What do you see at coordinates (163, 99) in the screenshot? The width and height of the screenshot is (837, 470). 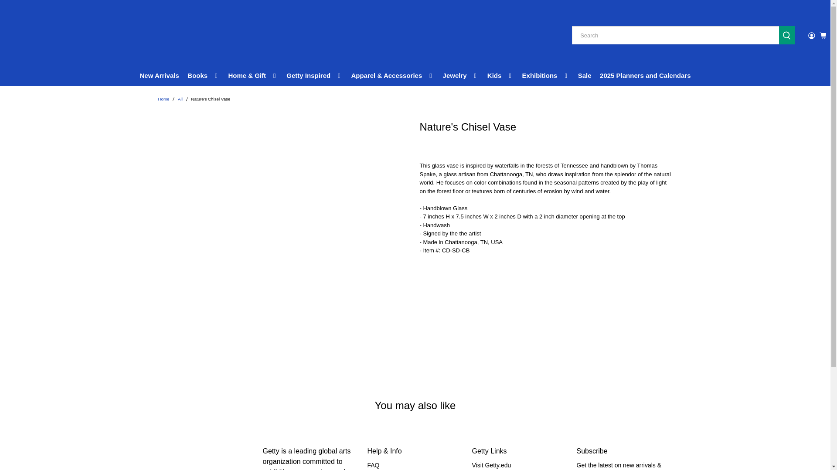 I see `Getty Museum Store` at bounding box center [163, 99].